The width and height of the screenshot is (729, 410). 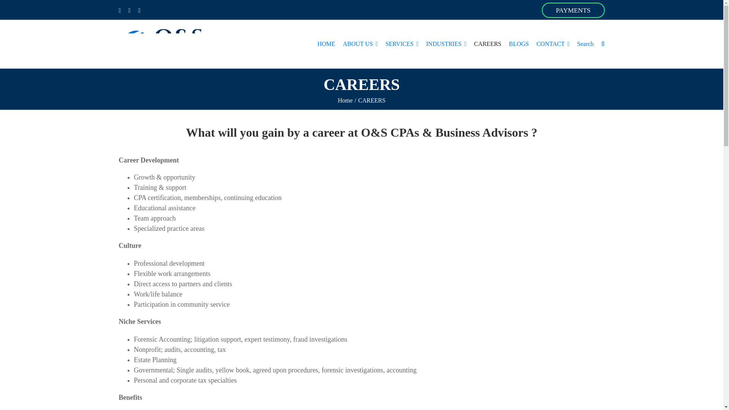 I want to click on SERVICES, so click(x=402, y=44).